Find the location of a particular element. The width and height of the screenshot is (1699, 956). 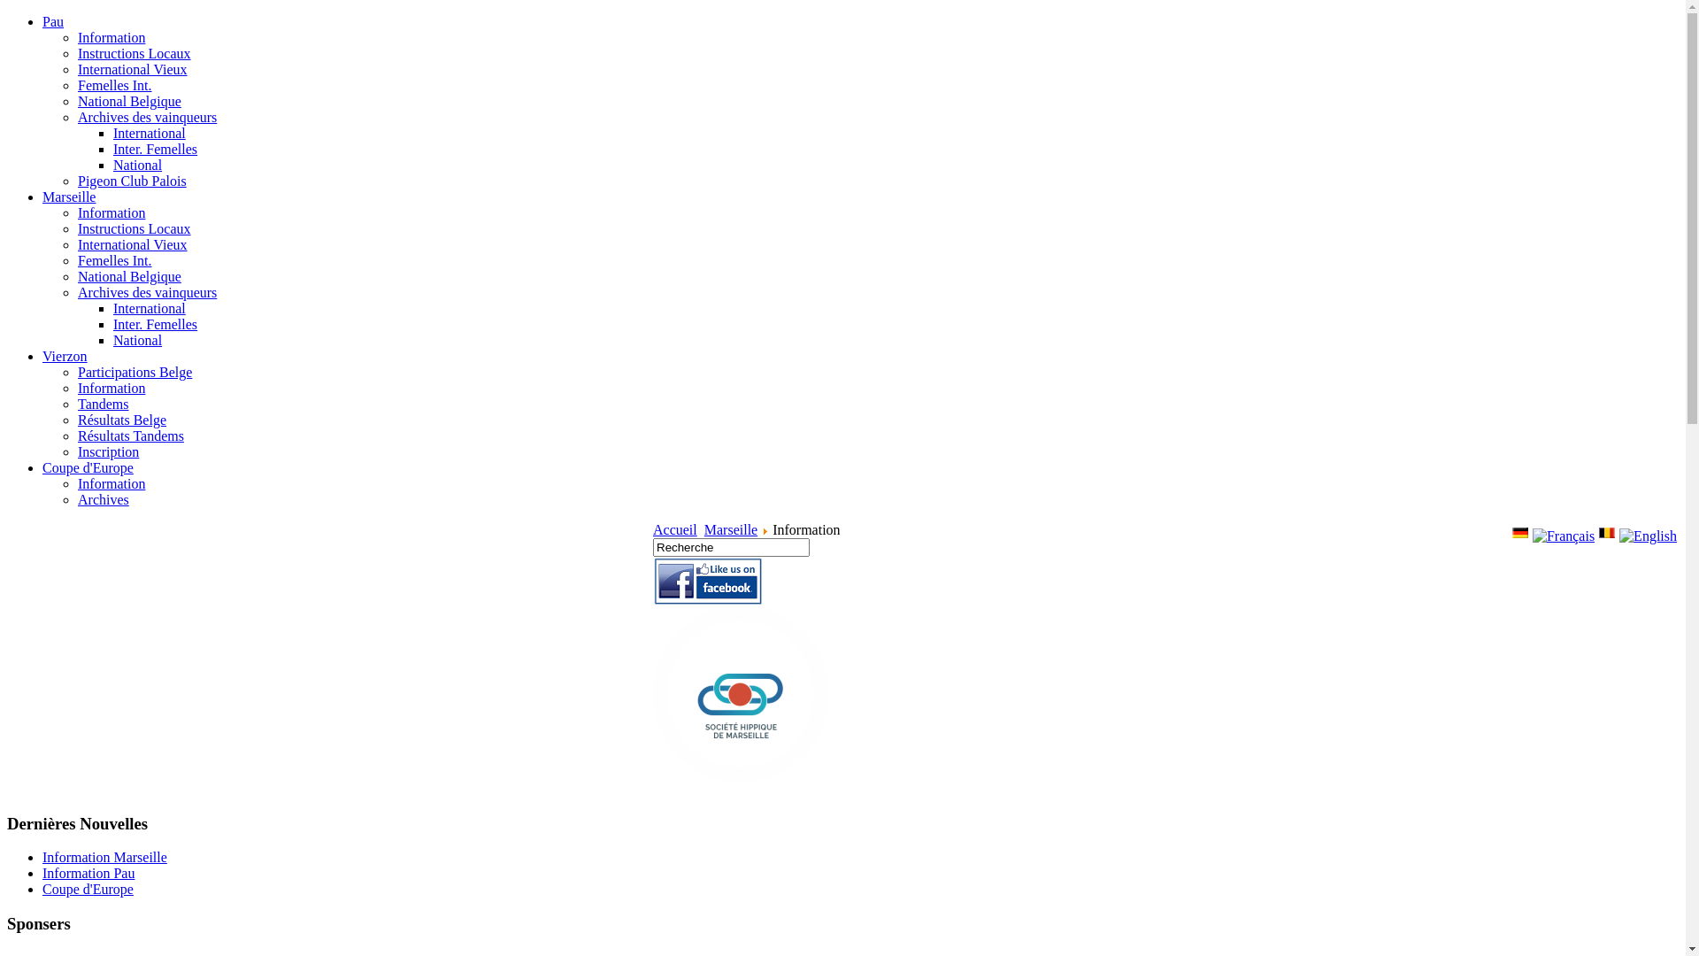

Inter. Femelles is located at coordinates (156, 324).